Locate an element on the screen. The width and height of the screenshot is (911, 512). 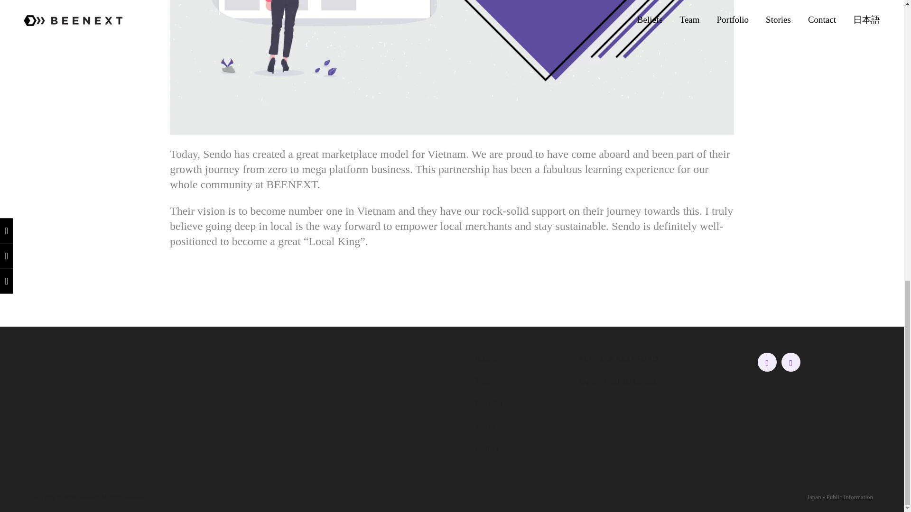
Contact is located at coordinates (486, 448).